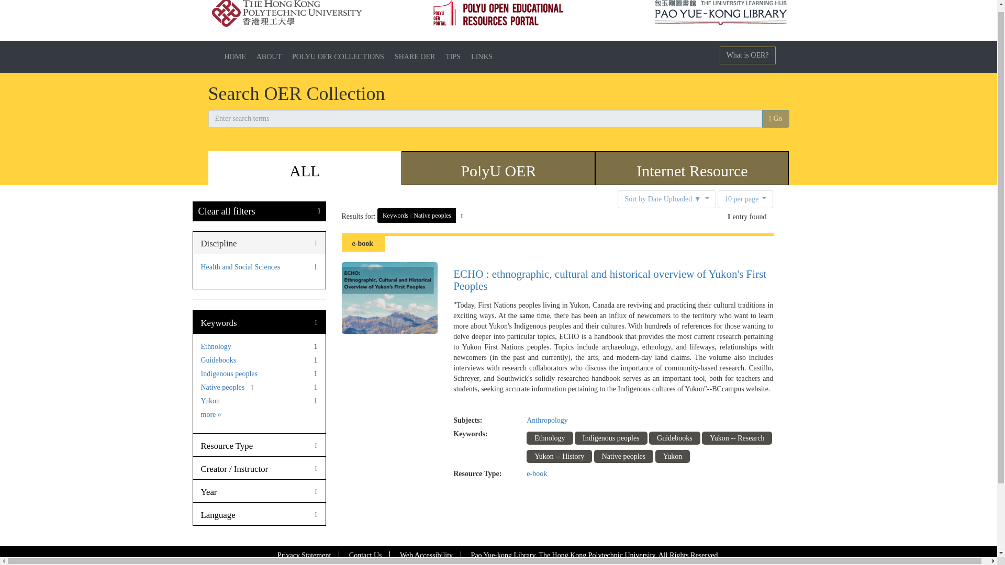 The image size is (1005, 565). What do you see at coordinates (415, 56) in the screenshot?
I see `SHARE OER` at bounding box center [415, 56].